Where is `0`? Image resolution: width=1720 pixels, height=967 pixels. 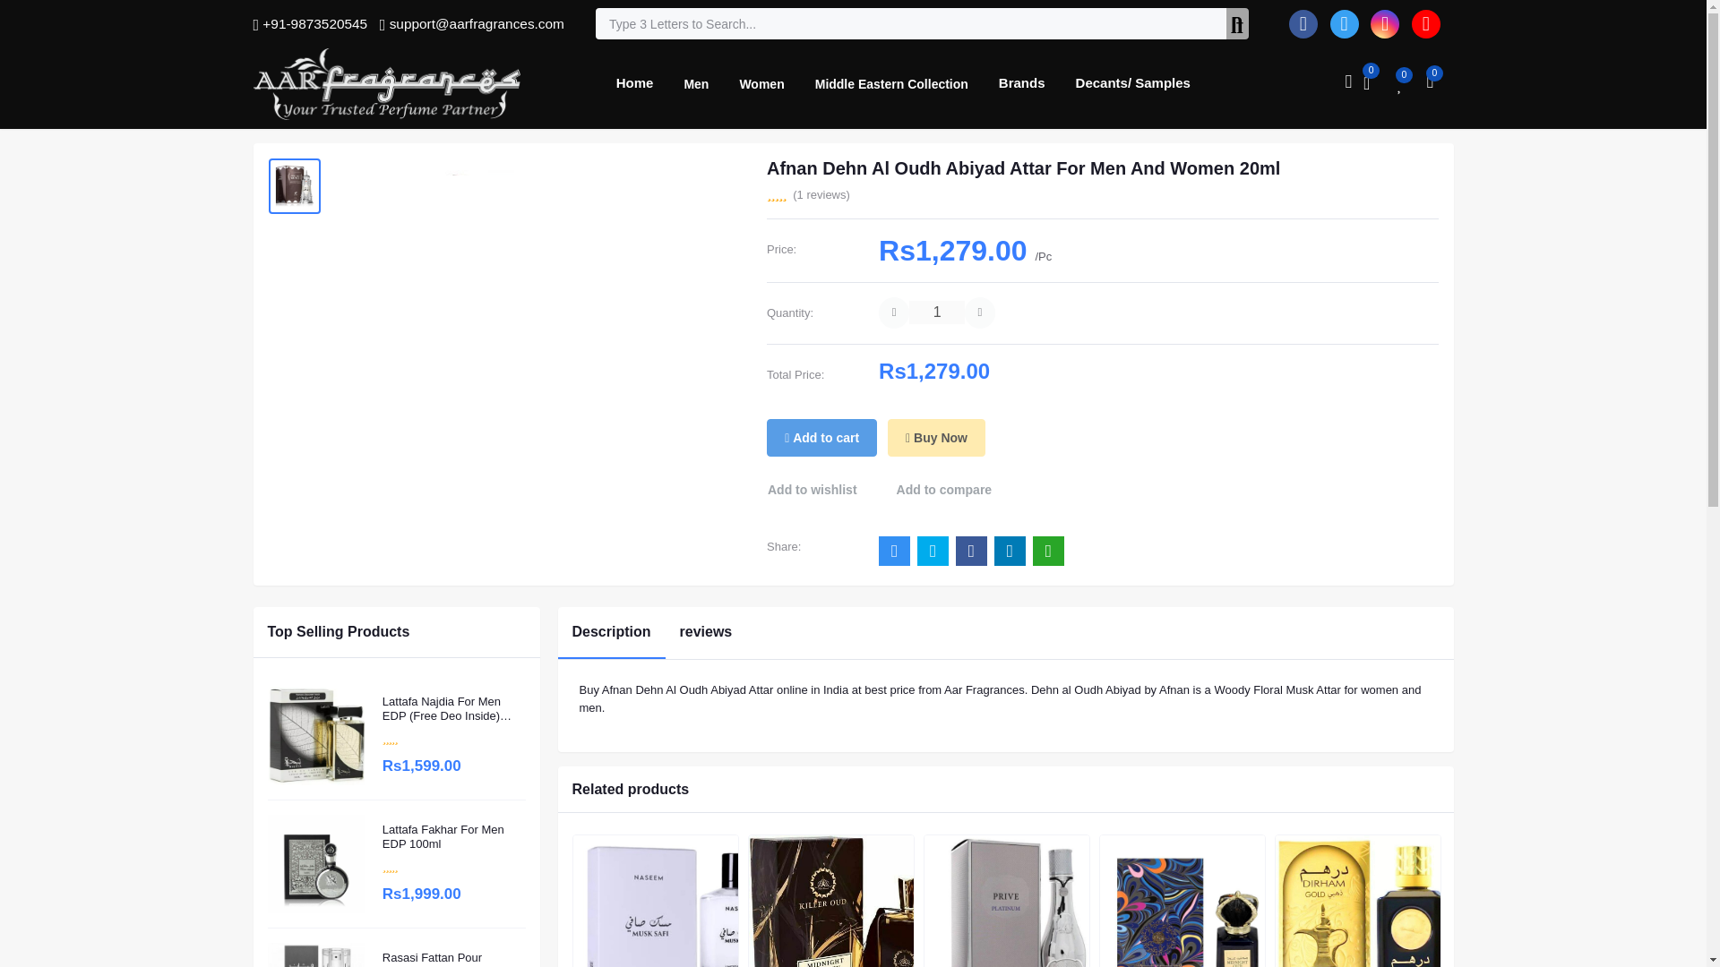
0 is located at coordinates (1376, 79).